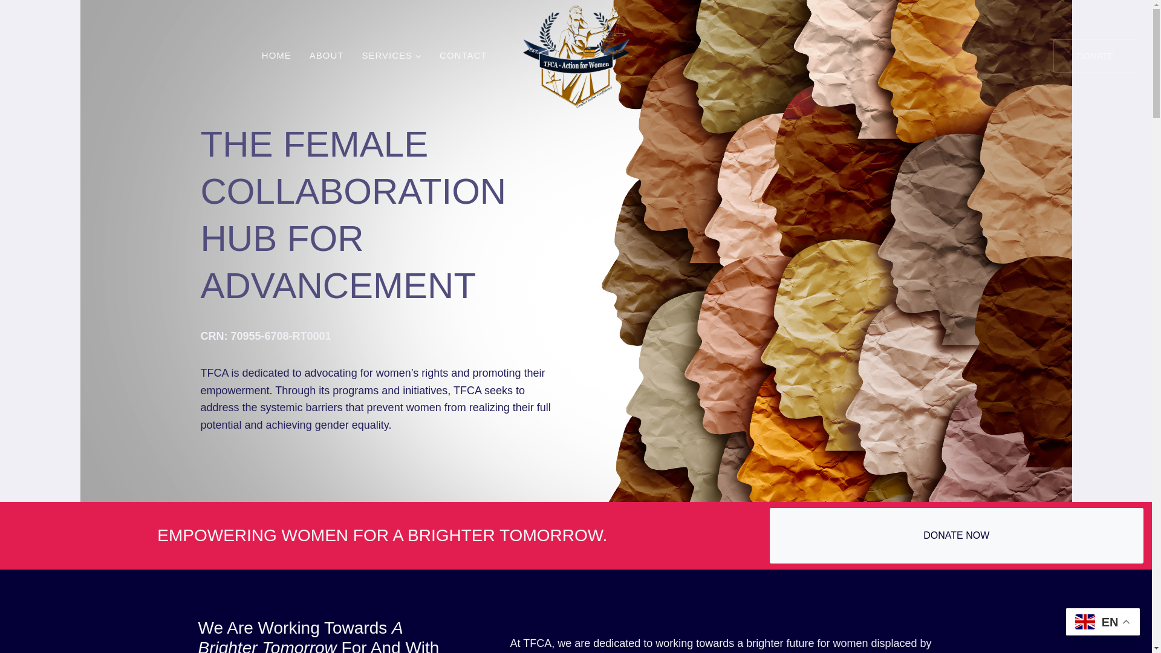  Describe the element at coordinates (277, 56) in the screenshot. I see `HOME` at that location.